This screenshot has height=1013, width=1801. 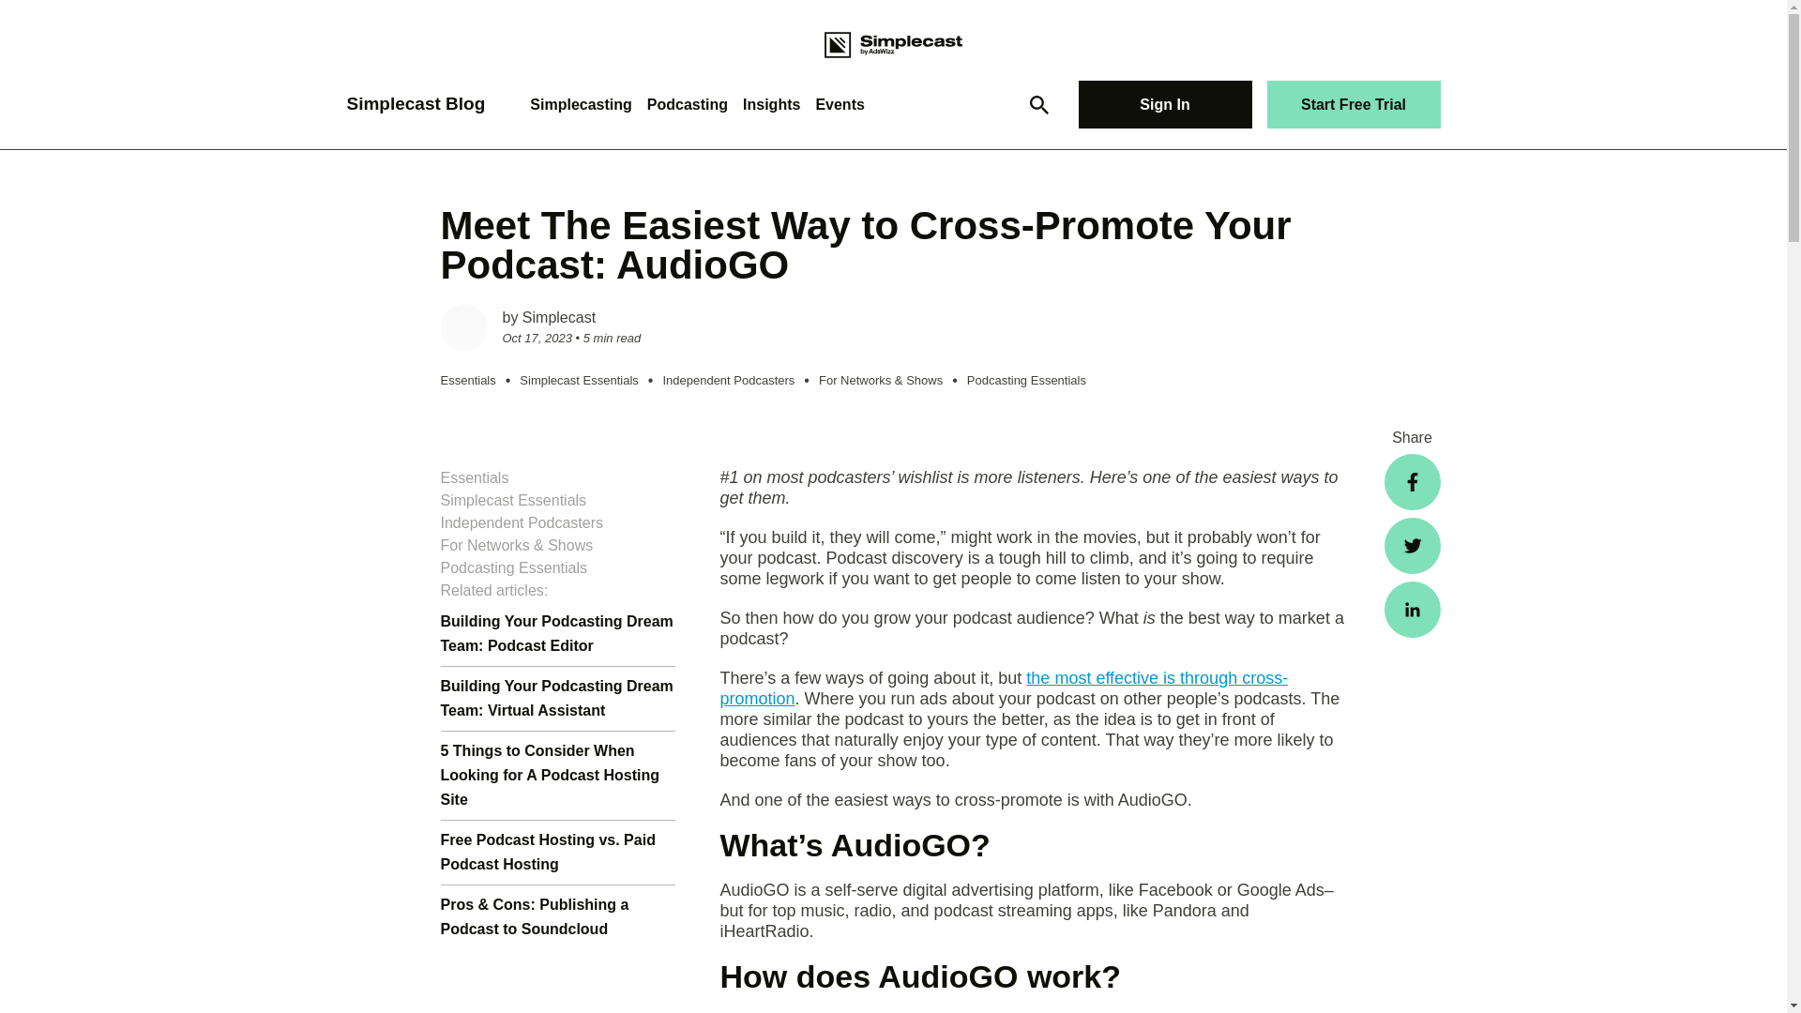 What do you see at coordinates (469, 381) in the screenshot?
I see `Essentials` at bounding box center [469, 381].